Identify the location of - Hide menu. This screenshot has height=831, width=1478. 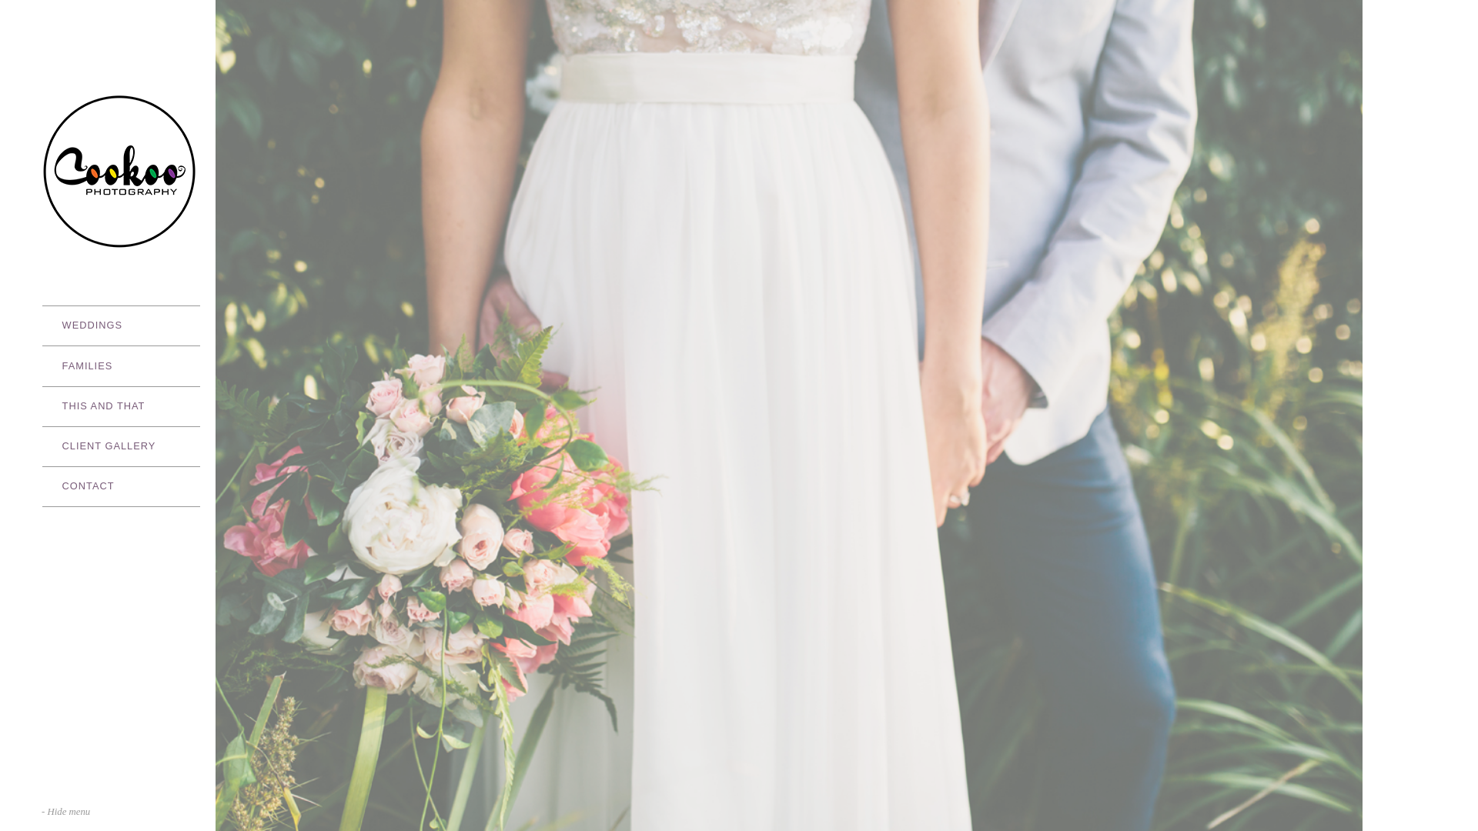
(66, 813).